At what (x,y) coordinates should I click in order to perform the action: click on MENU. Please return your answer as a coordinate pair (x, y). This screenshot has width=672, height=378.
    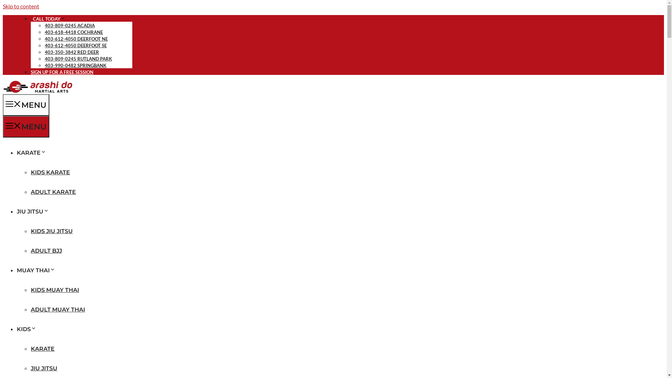
    Looking at the image, I should click on (26, 127).